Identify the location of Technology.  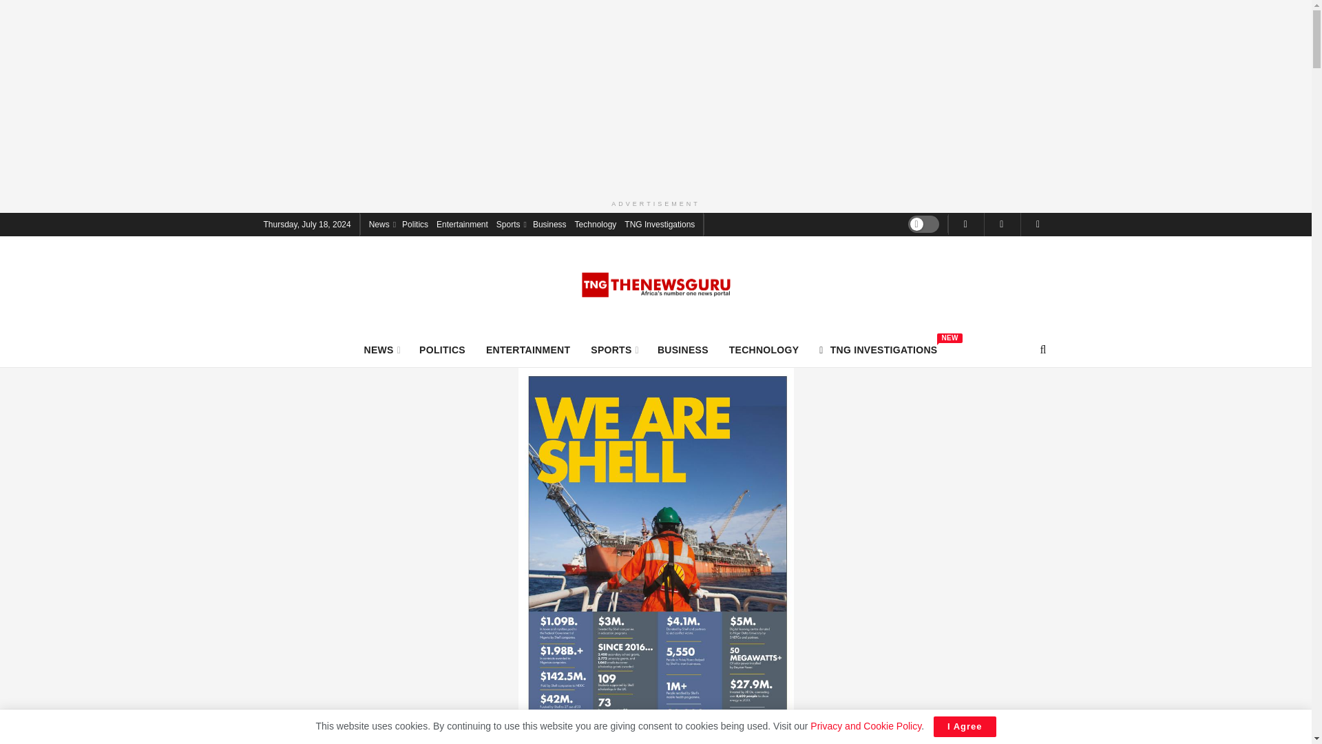
(596, 223).